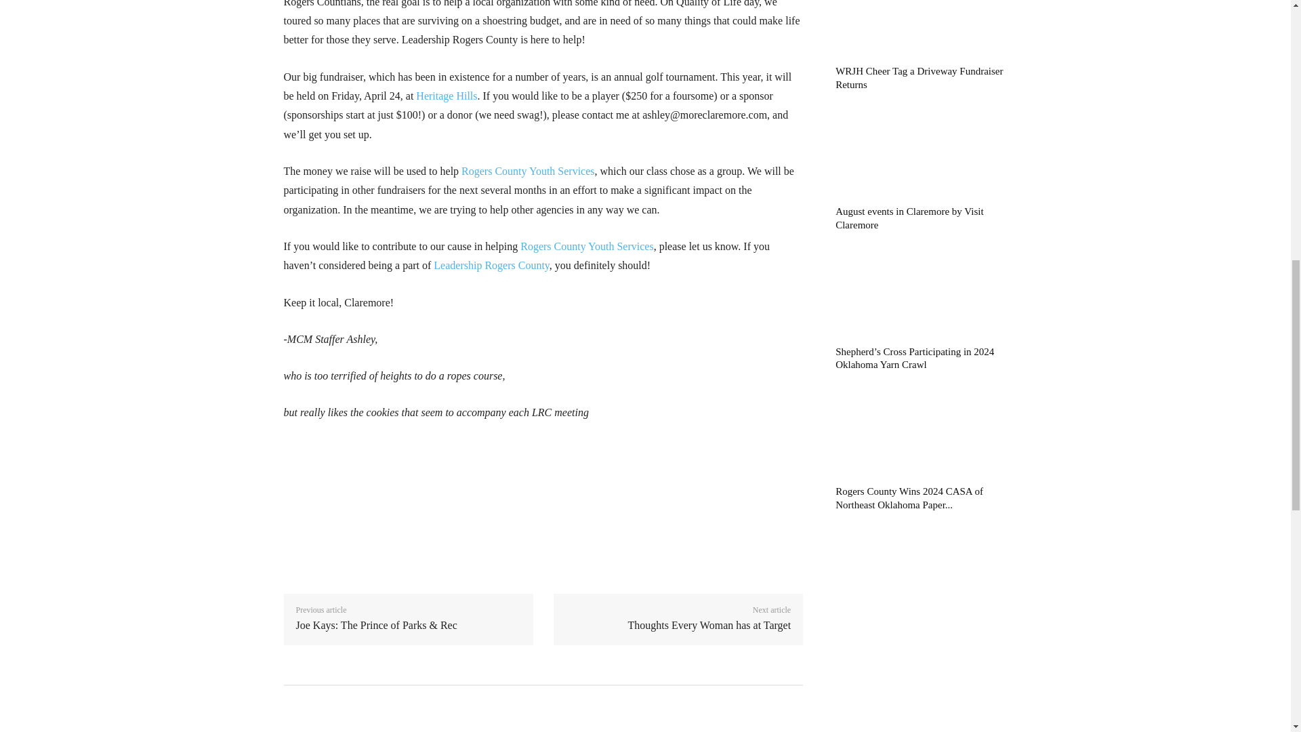 Image resolution: width=1301 pixels, height=732 pixels. I want to click on WRJH Cheer Tag a Driveway Fundraiser Returns, so click(921, 28).